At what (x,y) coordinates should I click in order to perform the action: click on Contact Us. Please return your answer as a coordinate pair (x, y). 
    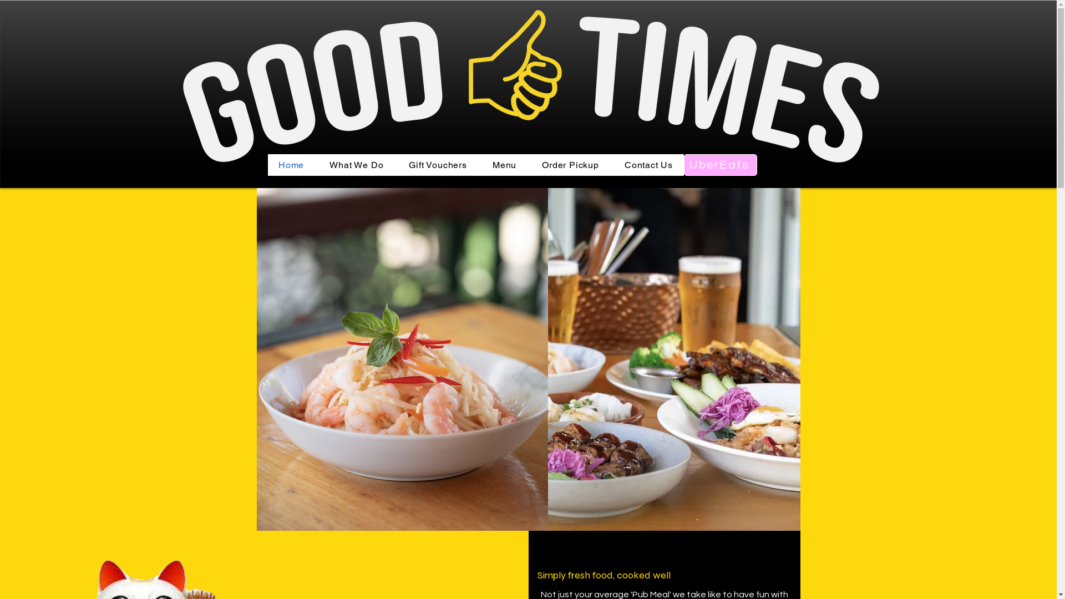
    Looking at the image, I should click on (648, 165).